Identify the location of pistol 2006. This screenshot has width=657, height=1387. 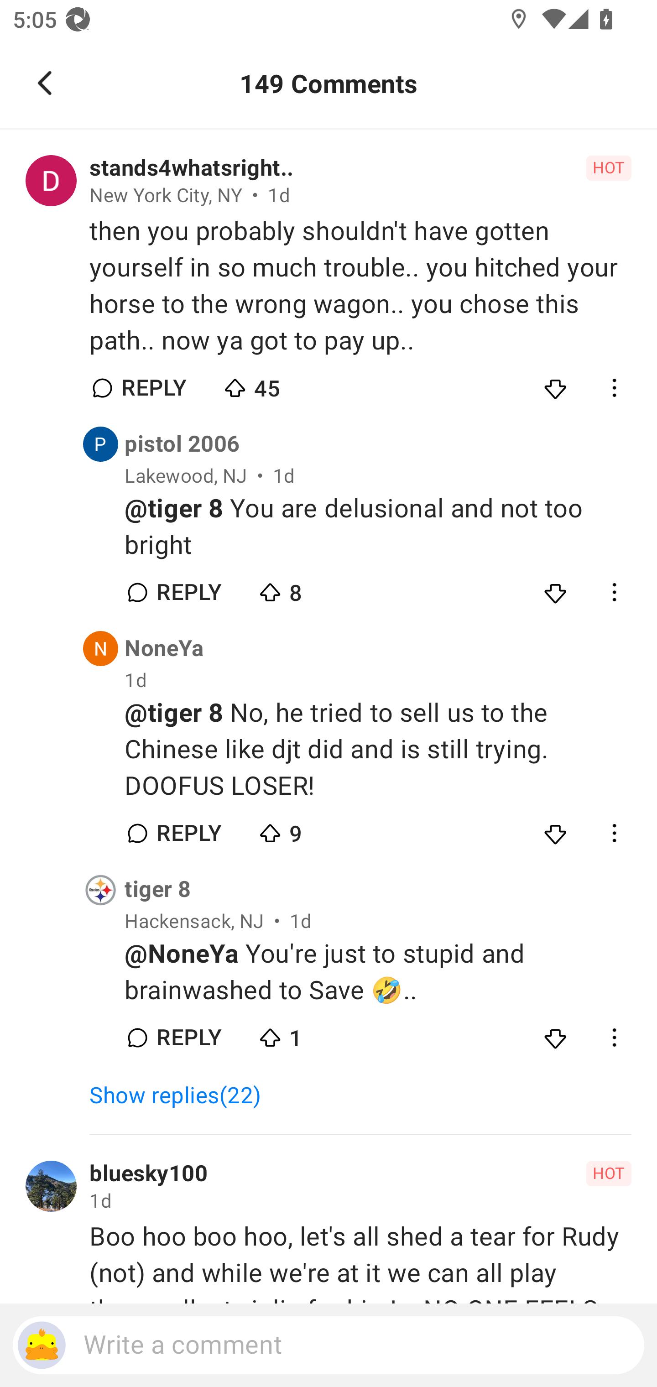
(182, 444).